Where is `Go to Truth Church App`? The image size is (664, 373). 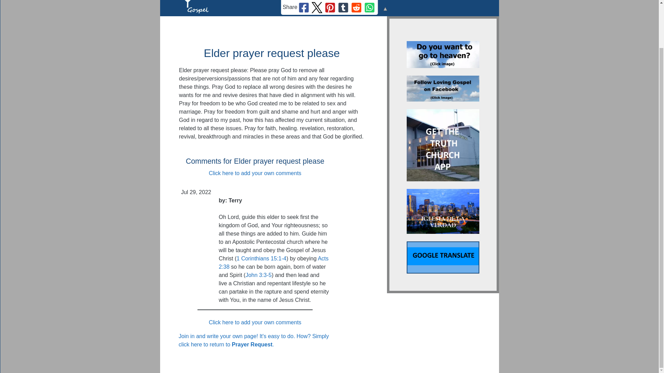 Go to Truth Church App is located at coordinates (443, 179).